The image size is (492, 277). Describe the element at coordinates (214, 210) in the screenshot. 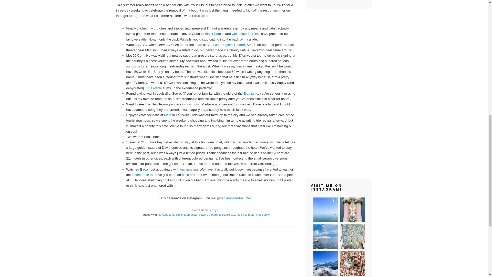

I see `Lifestyle` at that location.